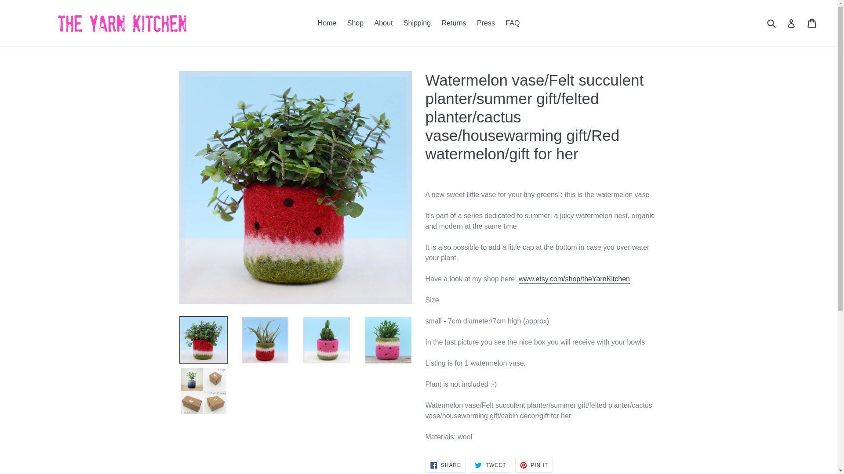 The image size is (844, 474). Describe the element at coordinates (534, 465) in the screenshot. I see `Shipping` at that location.